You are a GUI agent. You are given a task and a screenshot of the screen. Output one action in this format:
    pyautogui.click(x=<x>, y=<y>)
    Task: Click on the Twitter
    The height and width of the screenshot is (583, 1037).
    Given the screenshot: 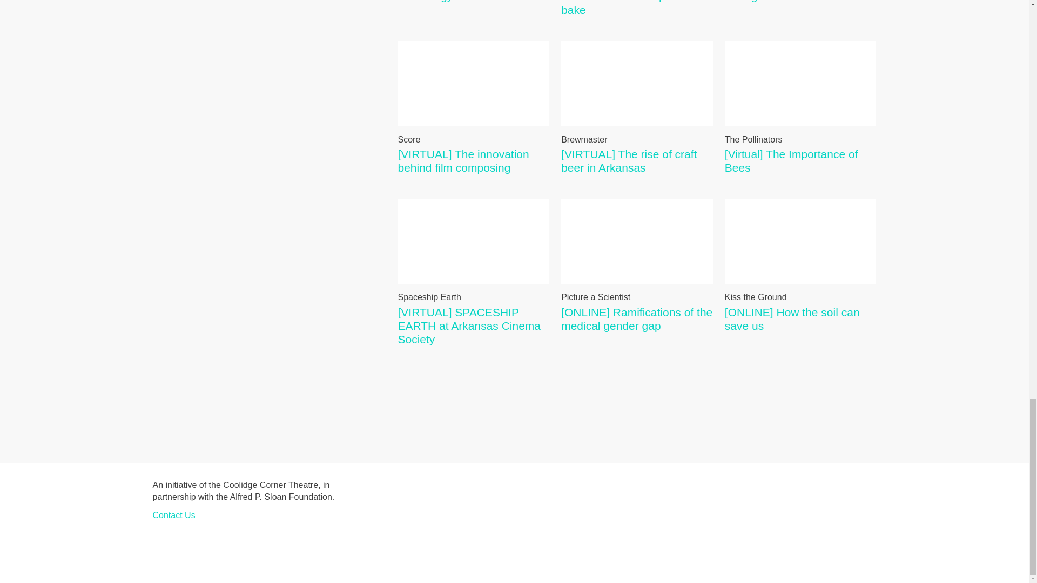 What is the action you would take?
    pyautogui.click(x=187, y=545)
    